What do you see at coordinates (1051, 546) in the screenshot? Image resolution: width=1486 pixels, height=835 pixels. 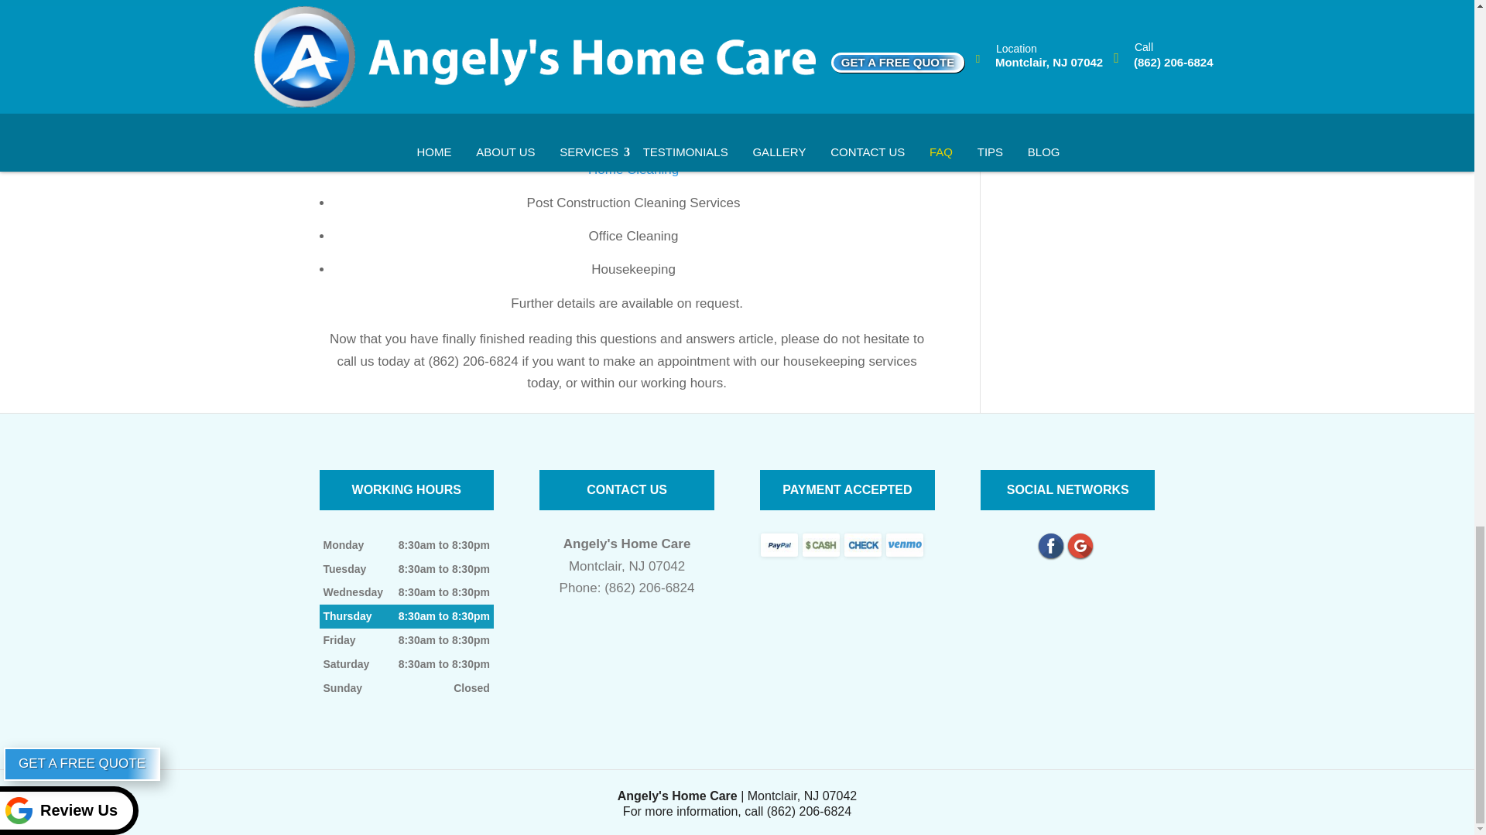 I see `Check company profile on facebook` at bounding box center [1051, 546].